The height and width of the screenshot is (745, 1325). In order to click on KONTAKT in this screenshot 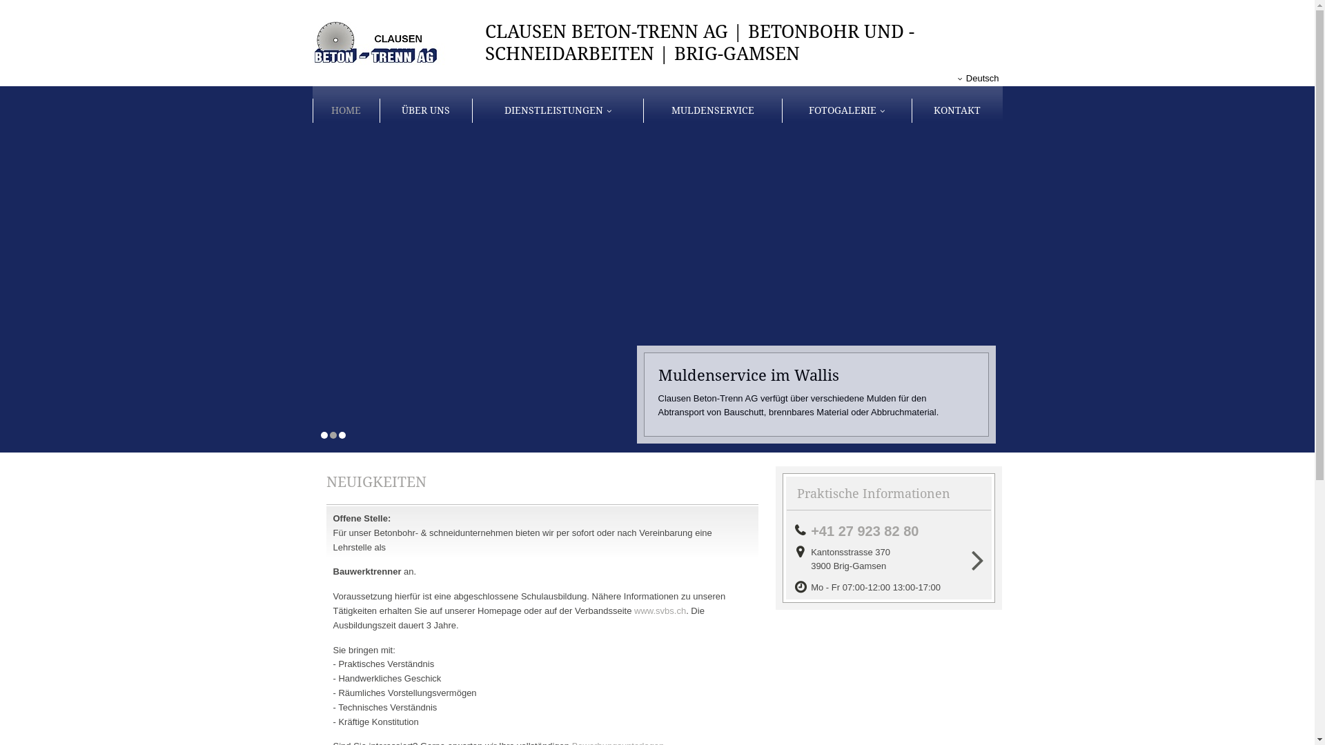, I will do `click(956, 110)`.